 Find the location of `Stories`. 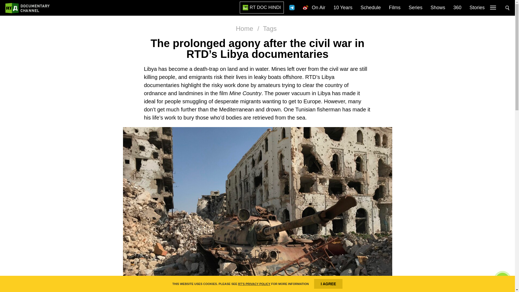

Stories is located at coordinates (477, 8).